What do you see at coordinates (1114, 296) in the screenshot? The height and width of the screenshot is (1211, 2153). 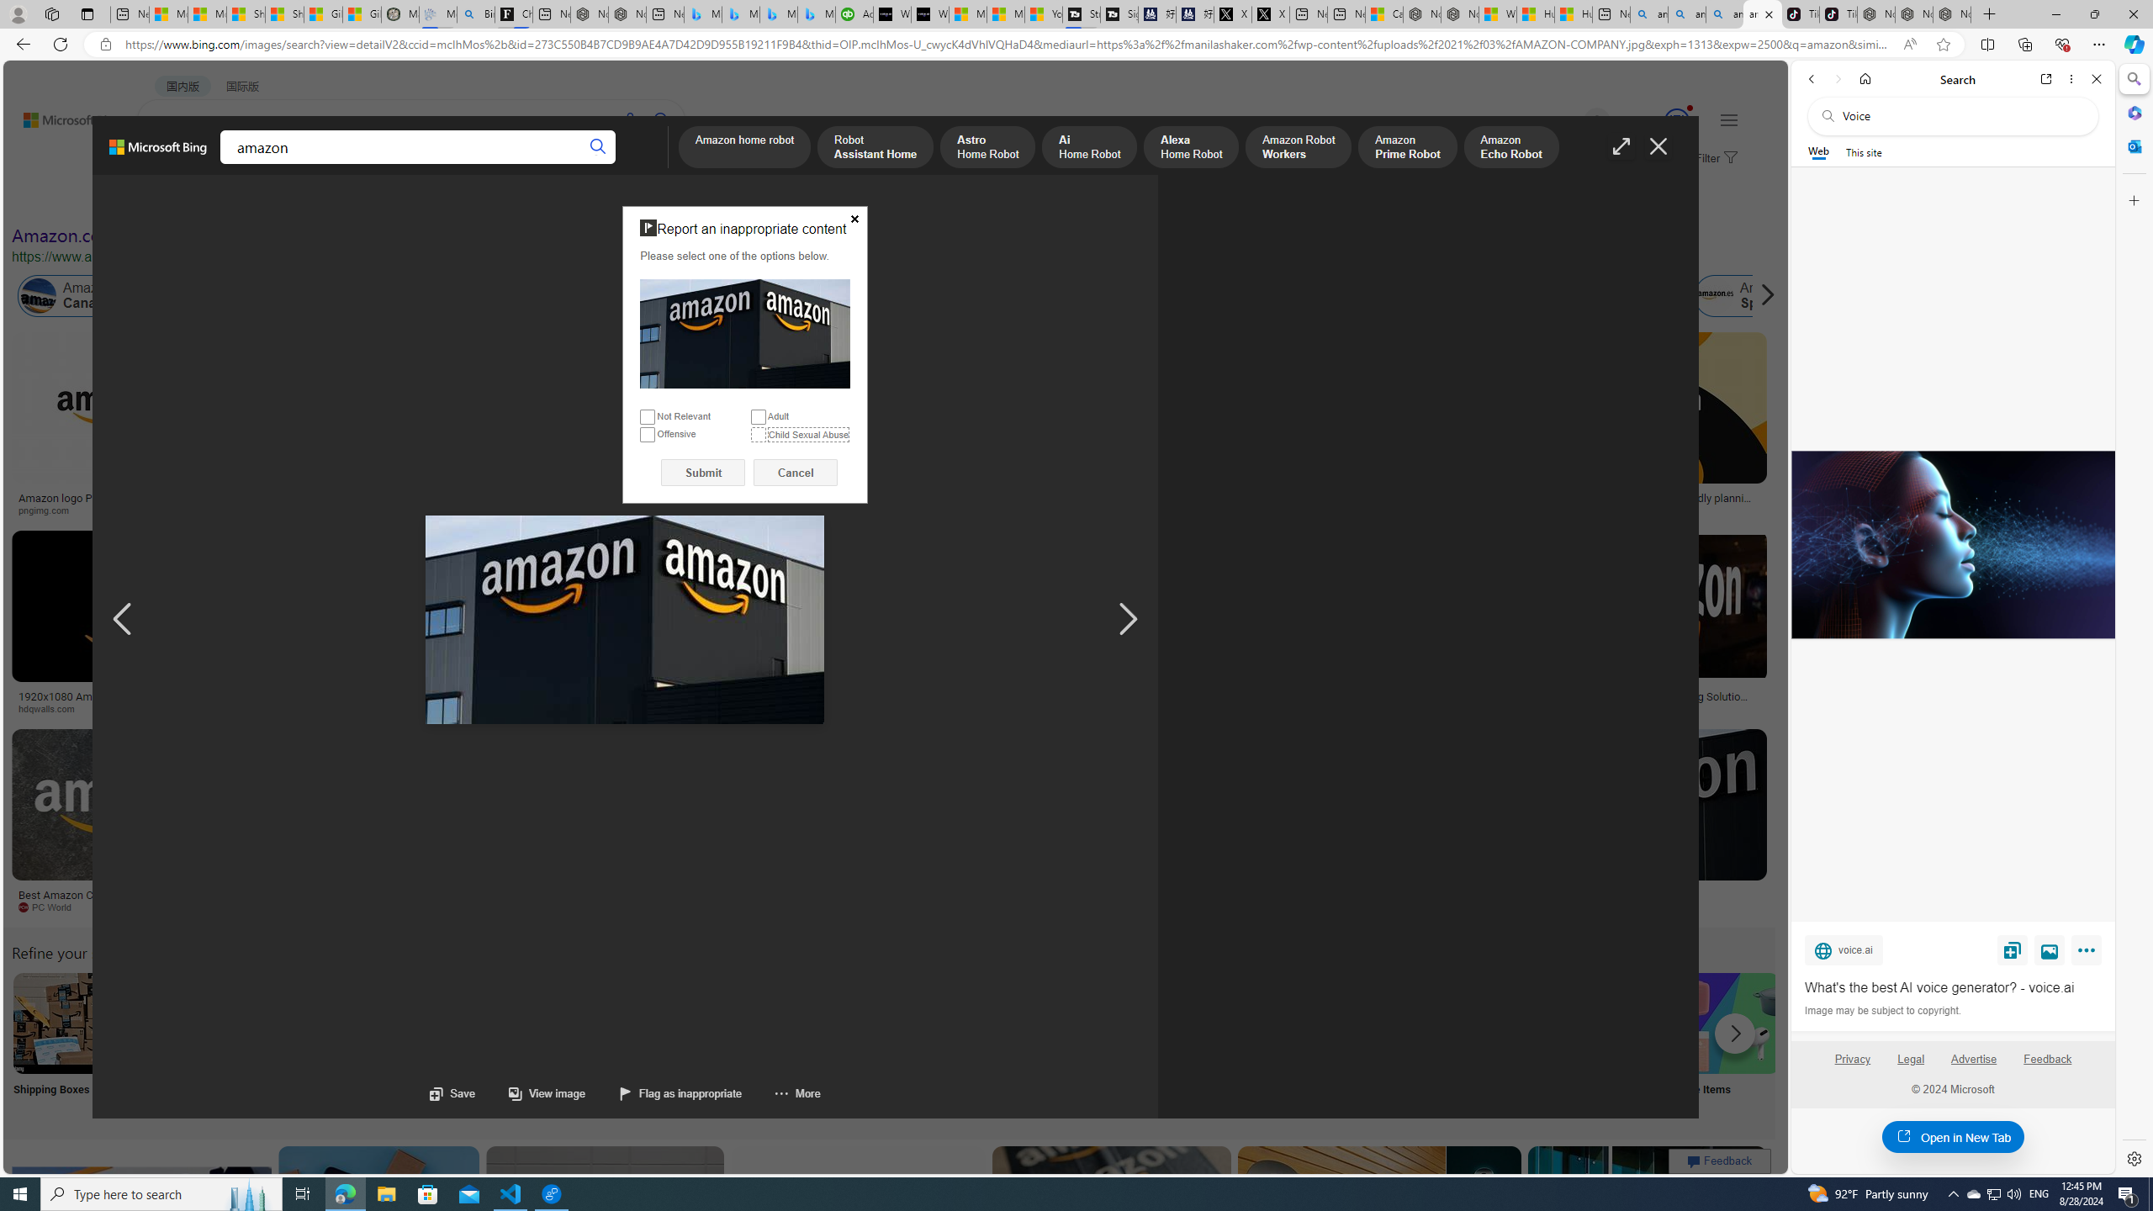 I see `Amazon Prime Membership` at bounding box center [1114, 296].